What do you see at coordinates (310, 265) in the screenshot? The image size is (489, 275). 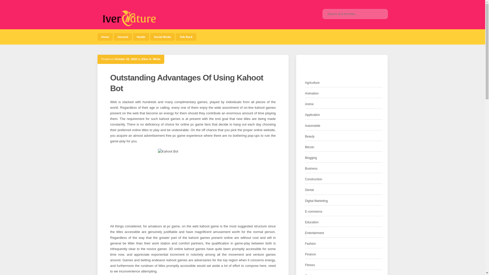 I see `Fitness` at bounding box center [310, 265].